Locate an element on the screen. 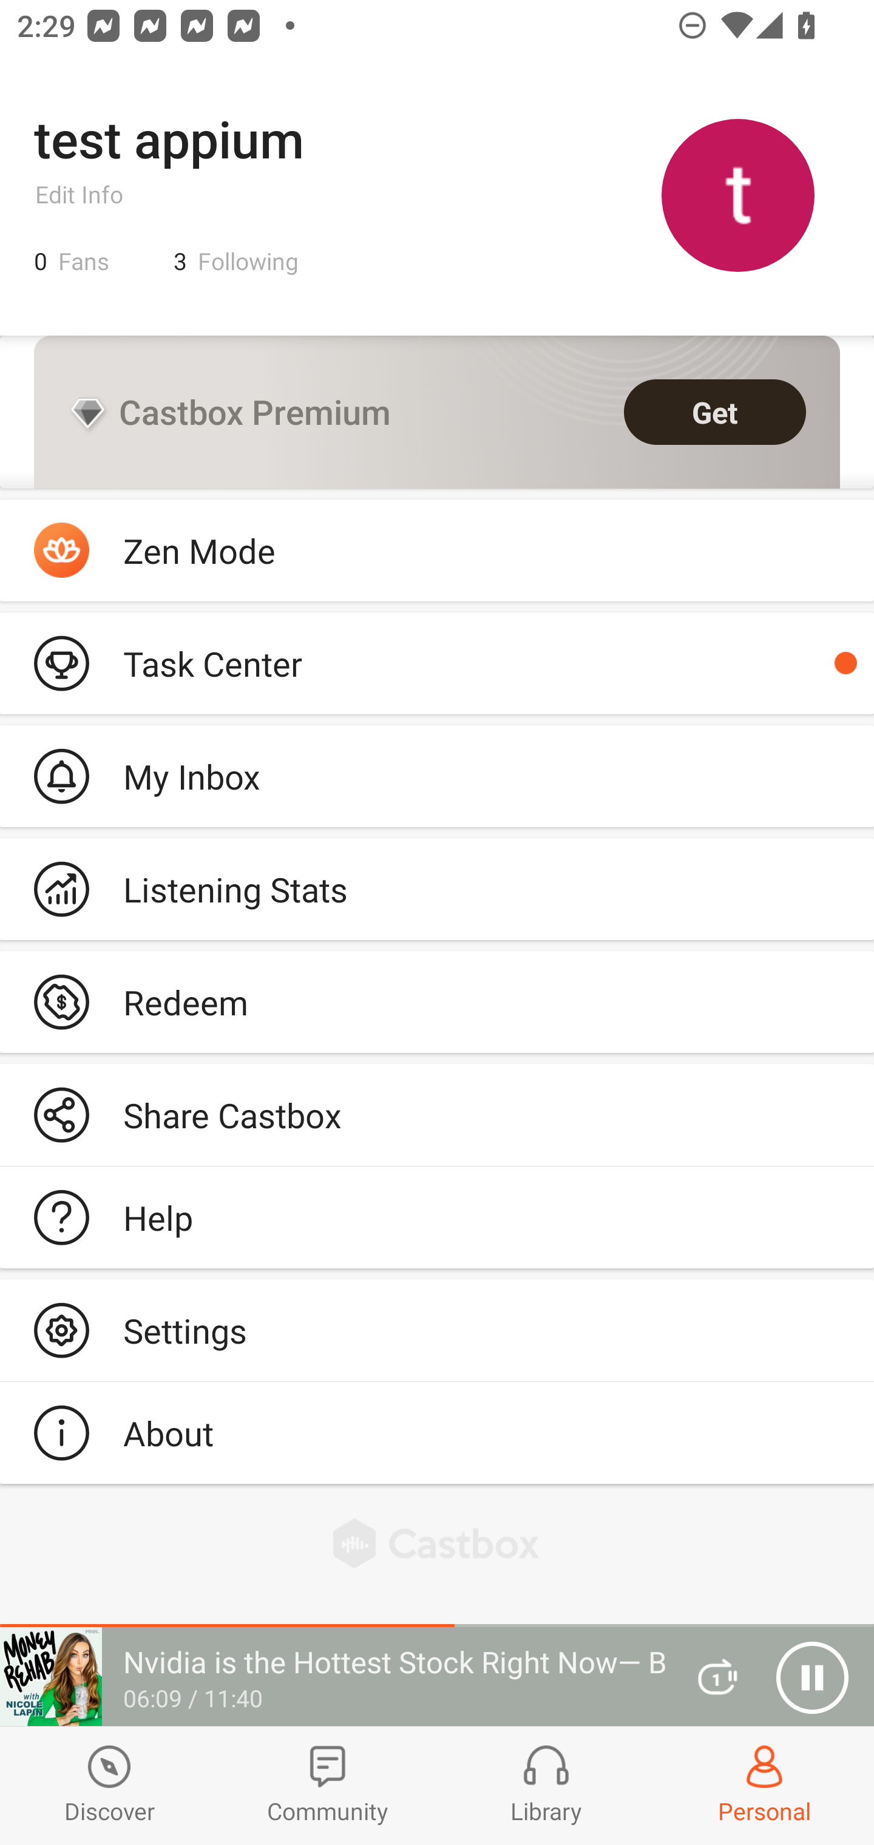 This screenshot has height=1845, width=874. Zen Mode is located at coordinates (437, 550).